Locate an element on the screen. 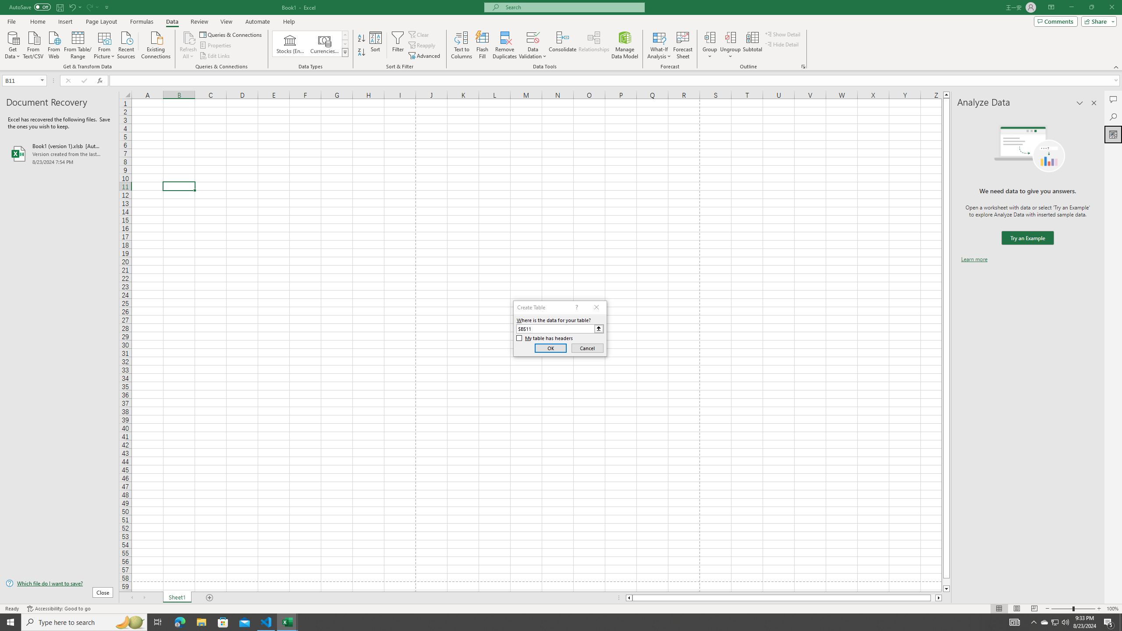 The image size is (1122, 631). Learn more is located at coordinates (974, 259).